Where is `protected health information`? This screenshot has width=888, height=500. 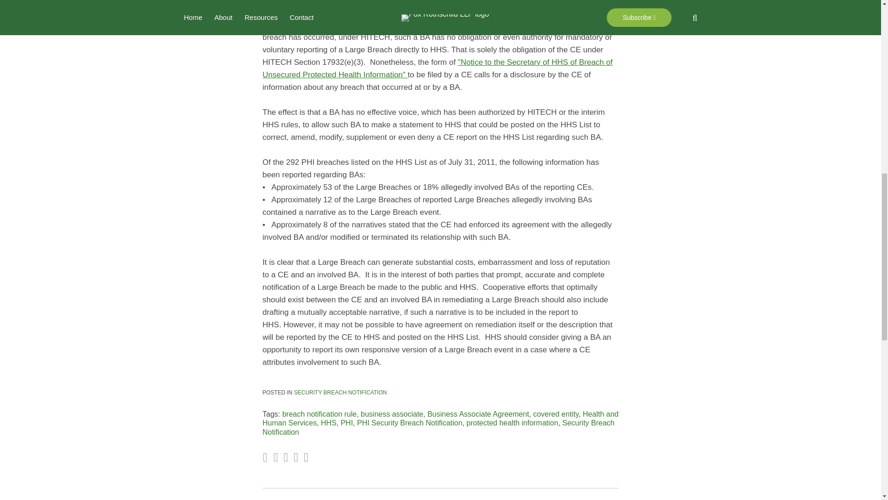 protected health information is located at coordinates (512, 423).